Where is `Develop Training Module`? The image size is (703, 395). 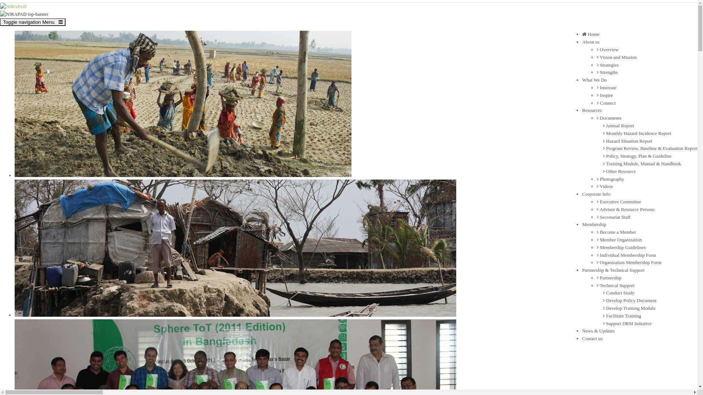
Develop Training Module is located at coordinates (629, 308).